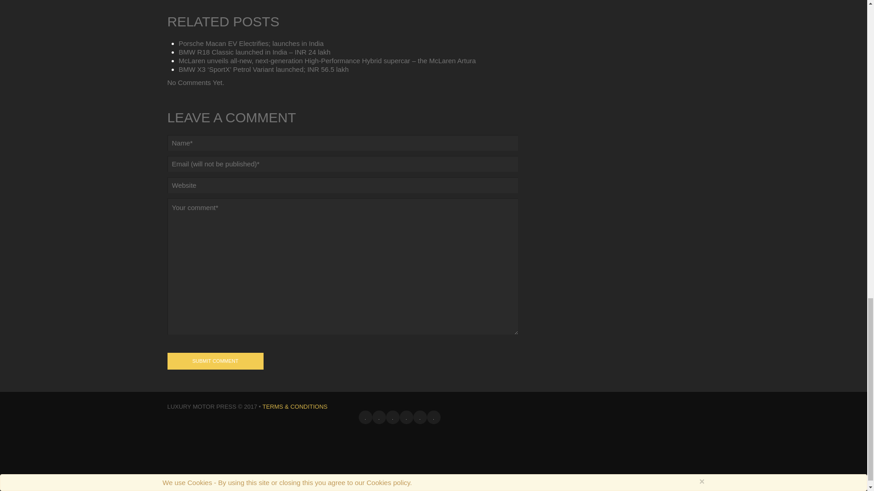 The height and width of the screenshot is (491, 874). I want to click on Website, so click(343, 185).